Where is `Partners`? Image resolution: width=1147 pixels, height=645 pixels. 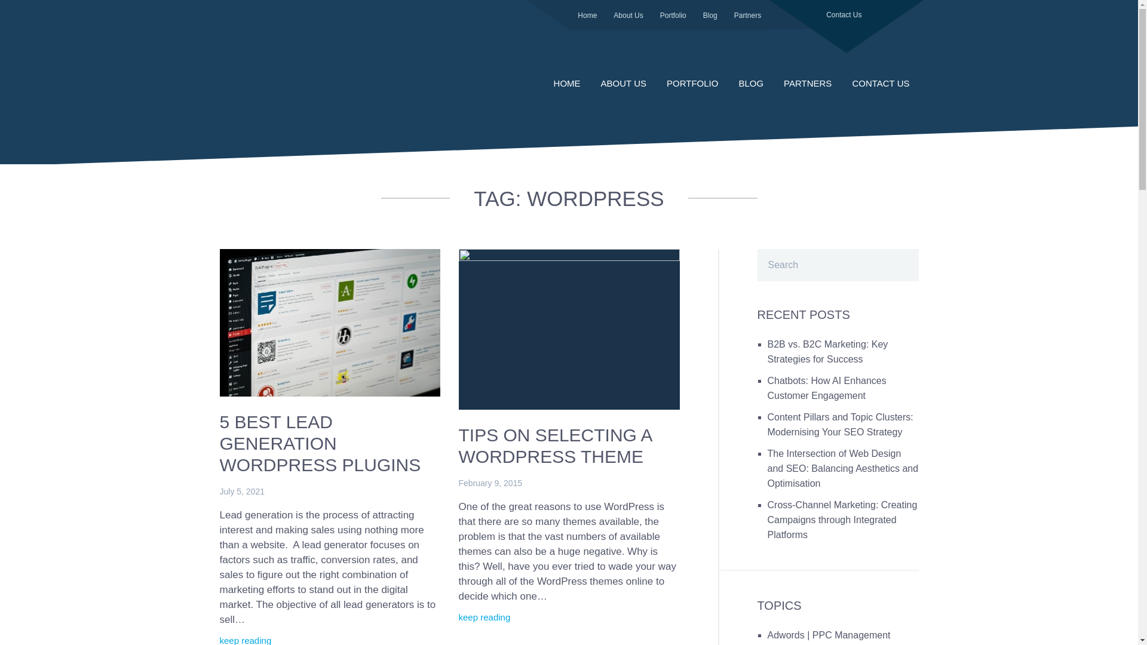 Partners is located at coordinates (748, 15).